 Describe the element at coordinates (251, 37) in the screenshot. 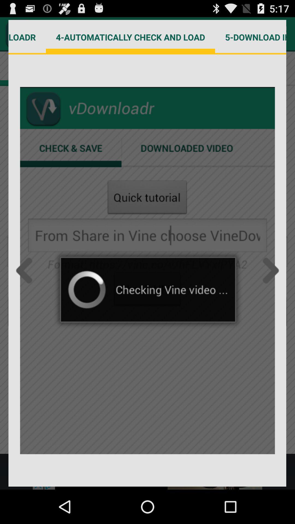

I see `launch the item to the right of the 4 automatically check` at that location.